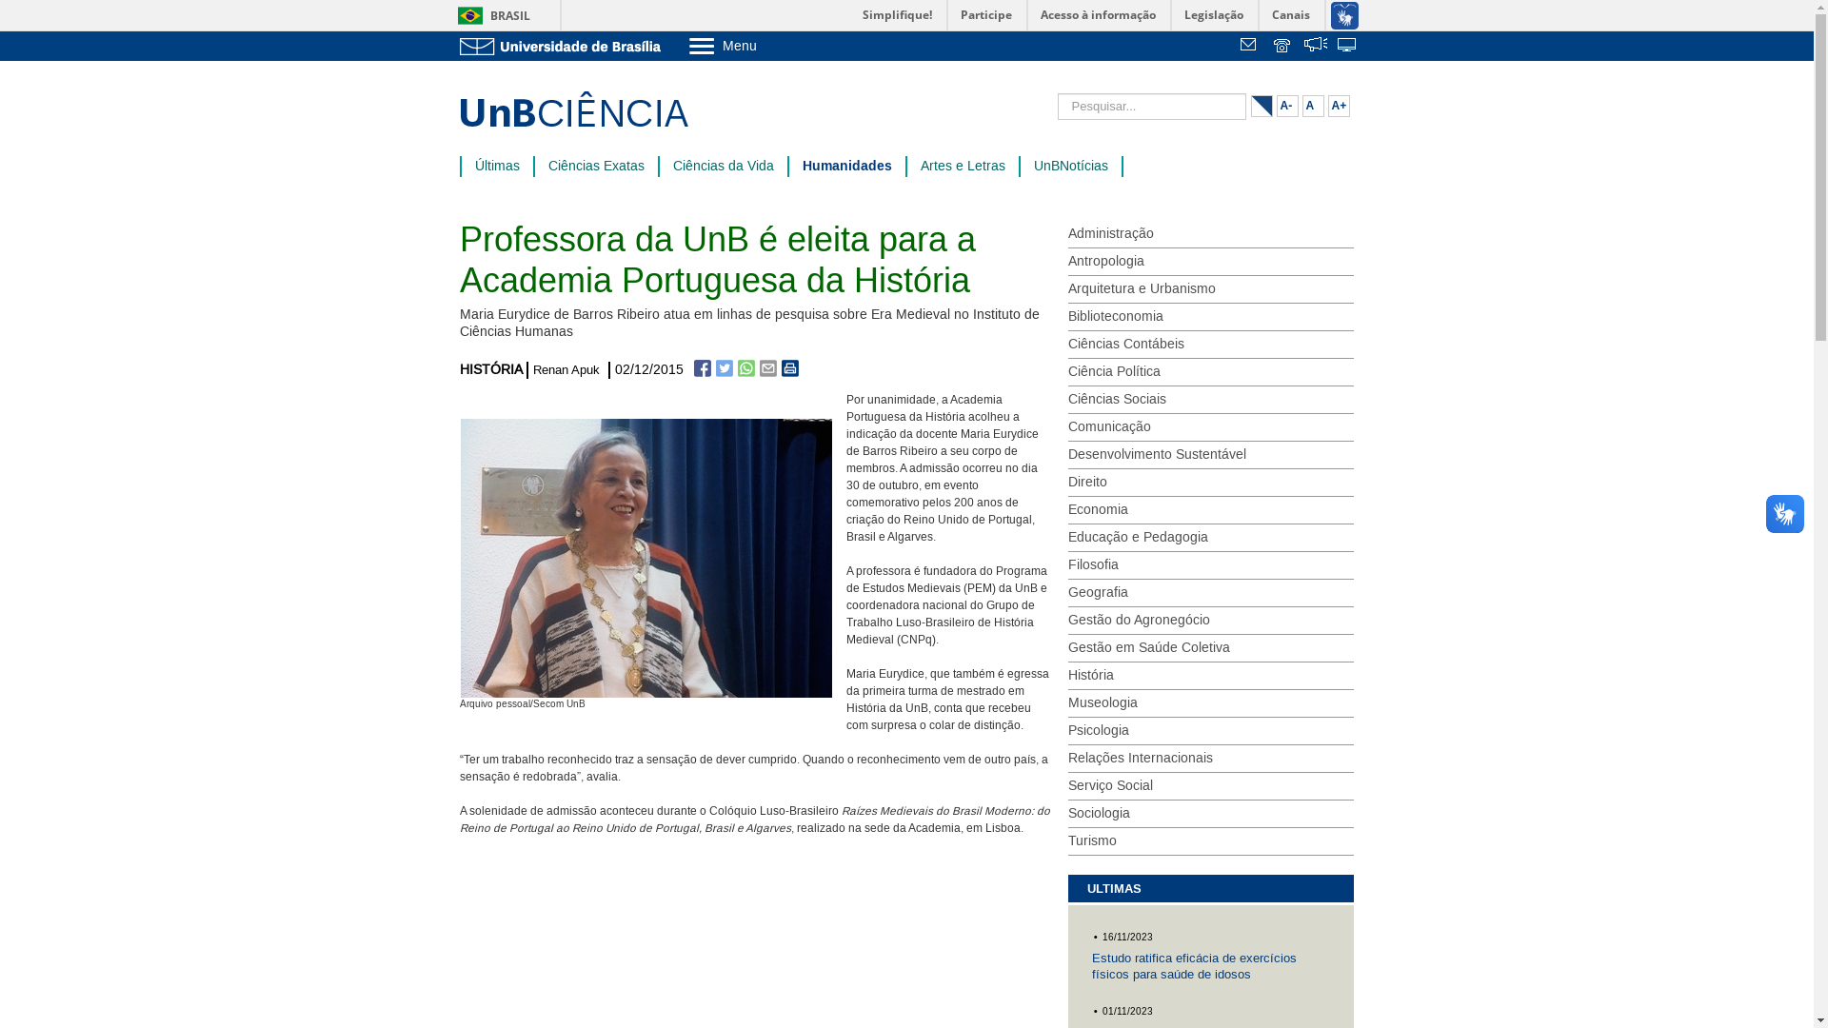 This screenshot has height=1028, width=1828. Describe the element at coordinates (1211, 484) in the screenshot. I see `Direito` at that location.